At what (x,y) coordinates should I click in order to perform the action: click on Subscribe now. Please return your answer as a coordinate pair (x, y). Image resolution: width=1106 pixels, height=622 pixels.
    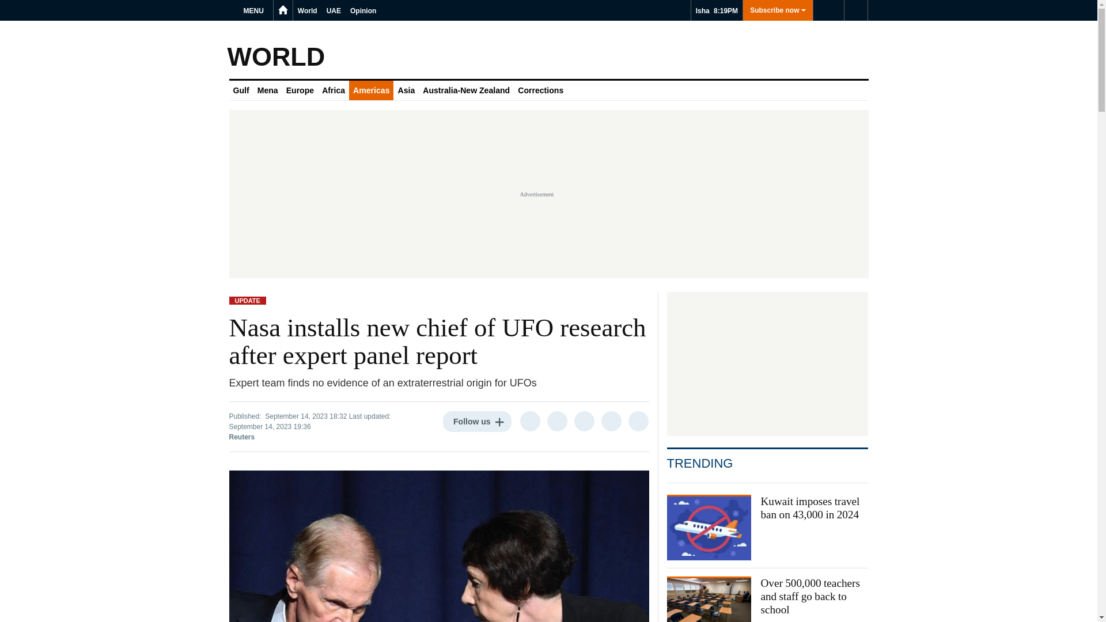
    Looking at the image, I should click on (778, 10).